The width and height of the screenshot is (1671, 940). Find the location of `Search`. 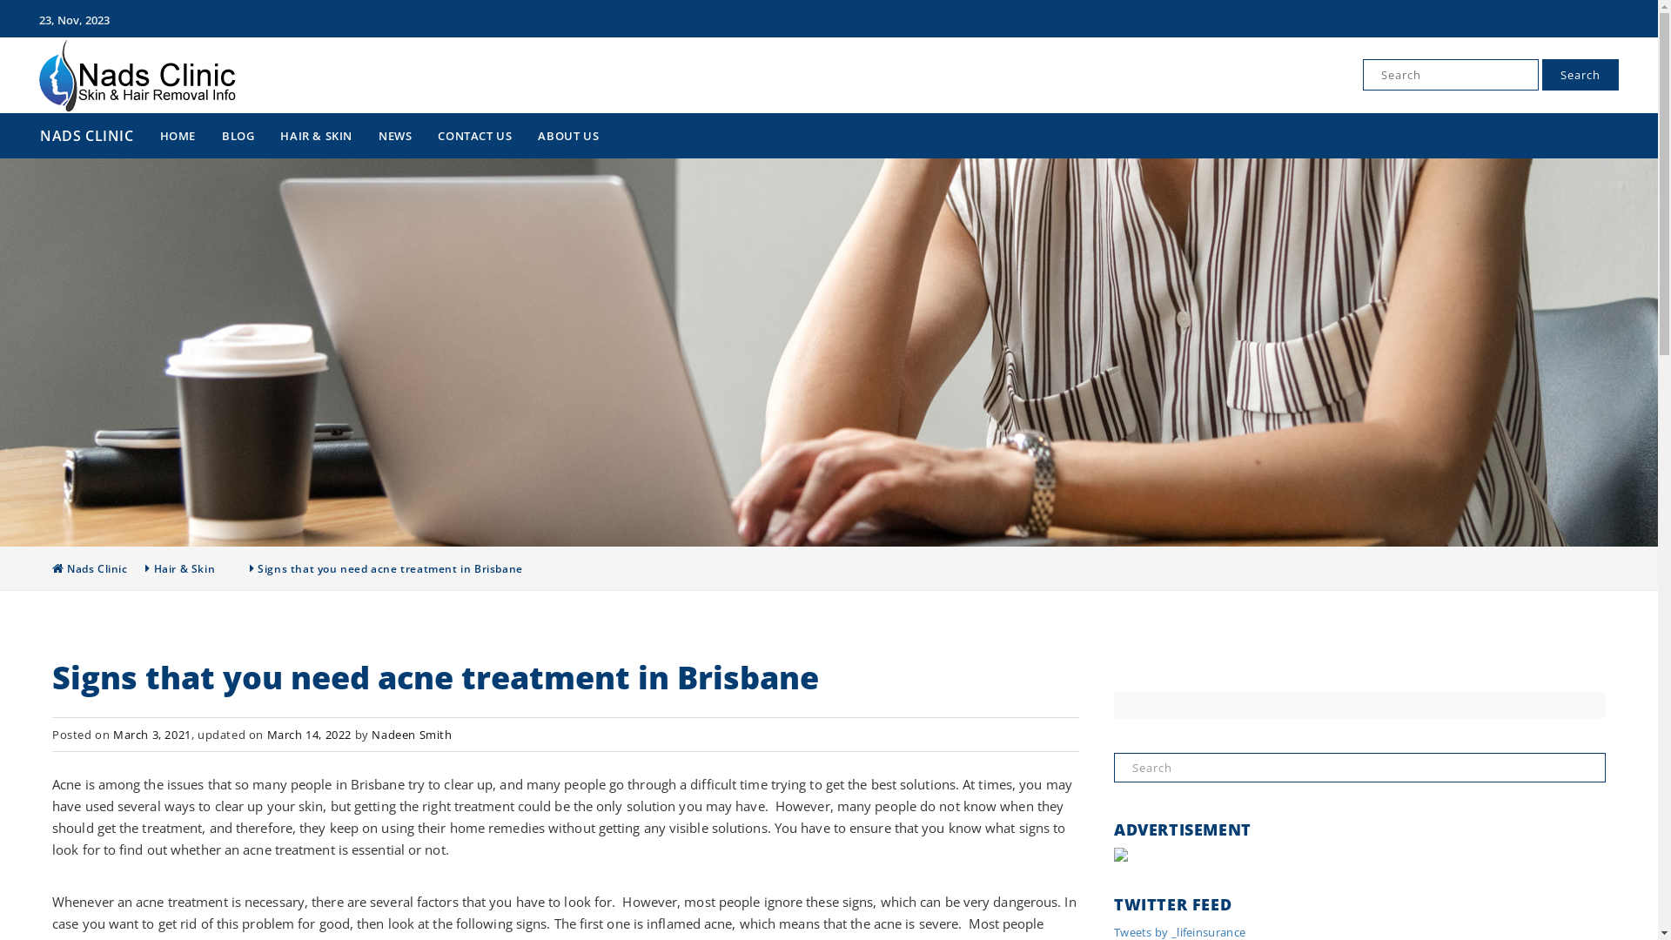

Search is located at coordinates (38, 16).